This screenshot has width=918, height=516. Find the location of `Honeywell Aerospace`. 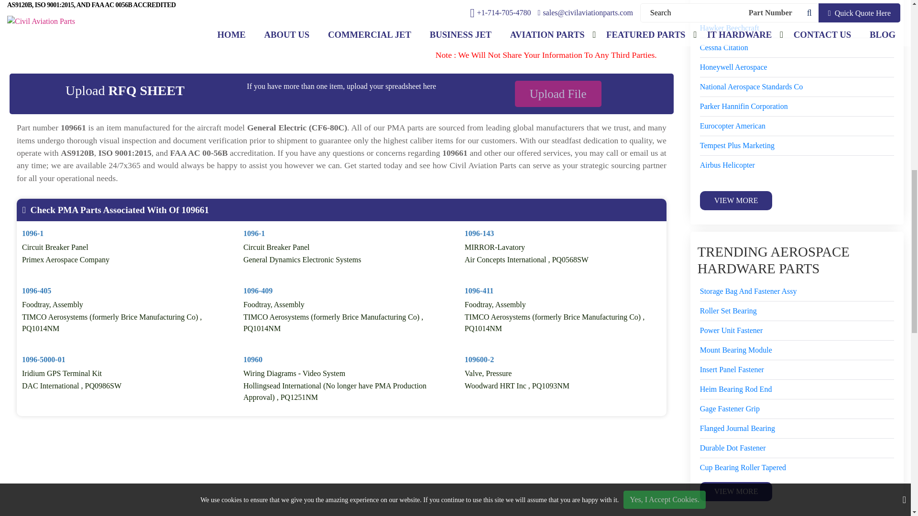

Honeywell Aerospace is located at coordinates (733, 67).